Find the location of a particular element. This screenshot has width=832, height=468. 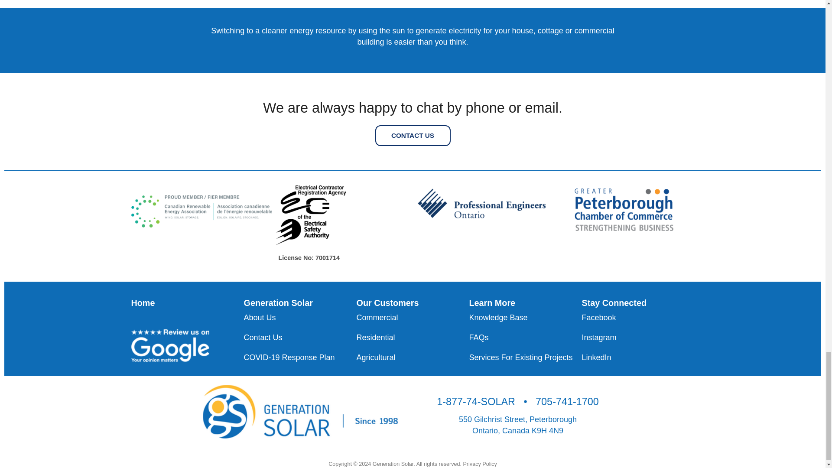

COVID-19 Response Plan is located at coordinates (300, 357).